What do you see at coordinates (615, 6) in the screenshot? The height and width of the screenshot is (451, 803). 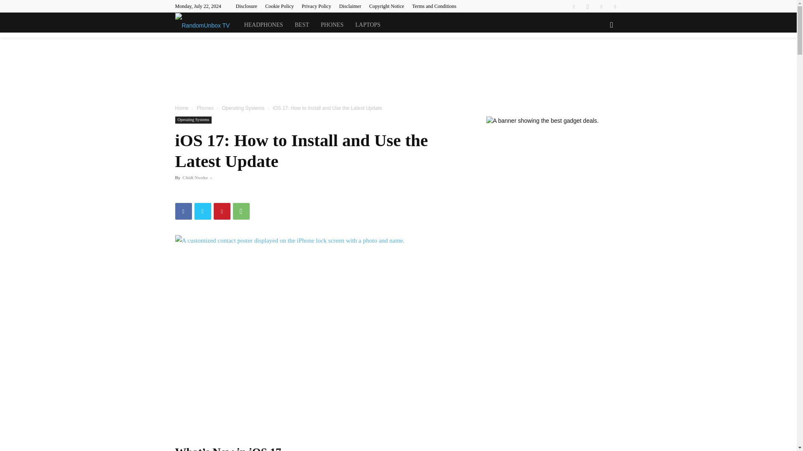 I see `Youtube` at bounding box center [615, 6].